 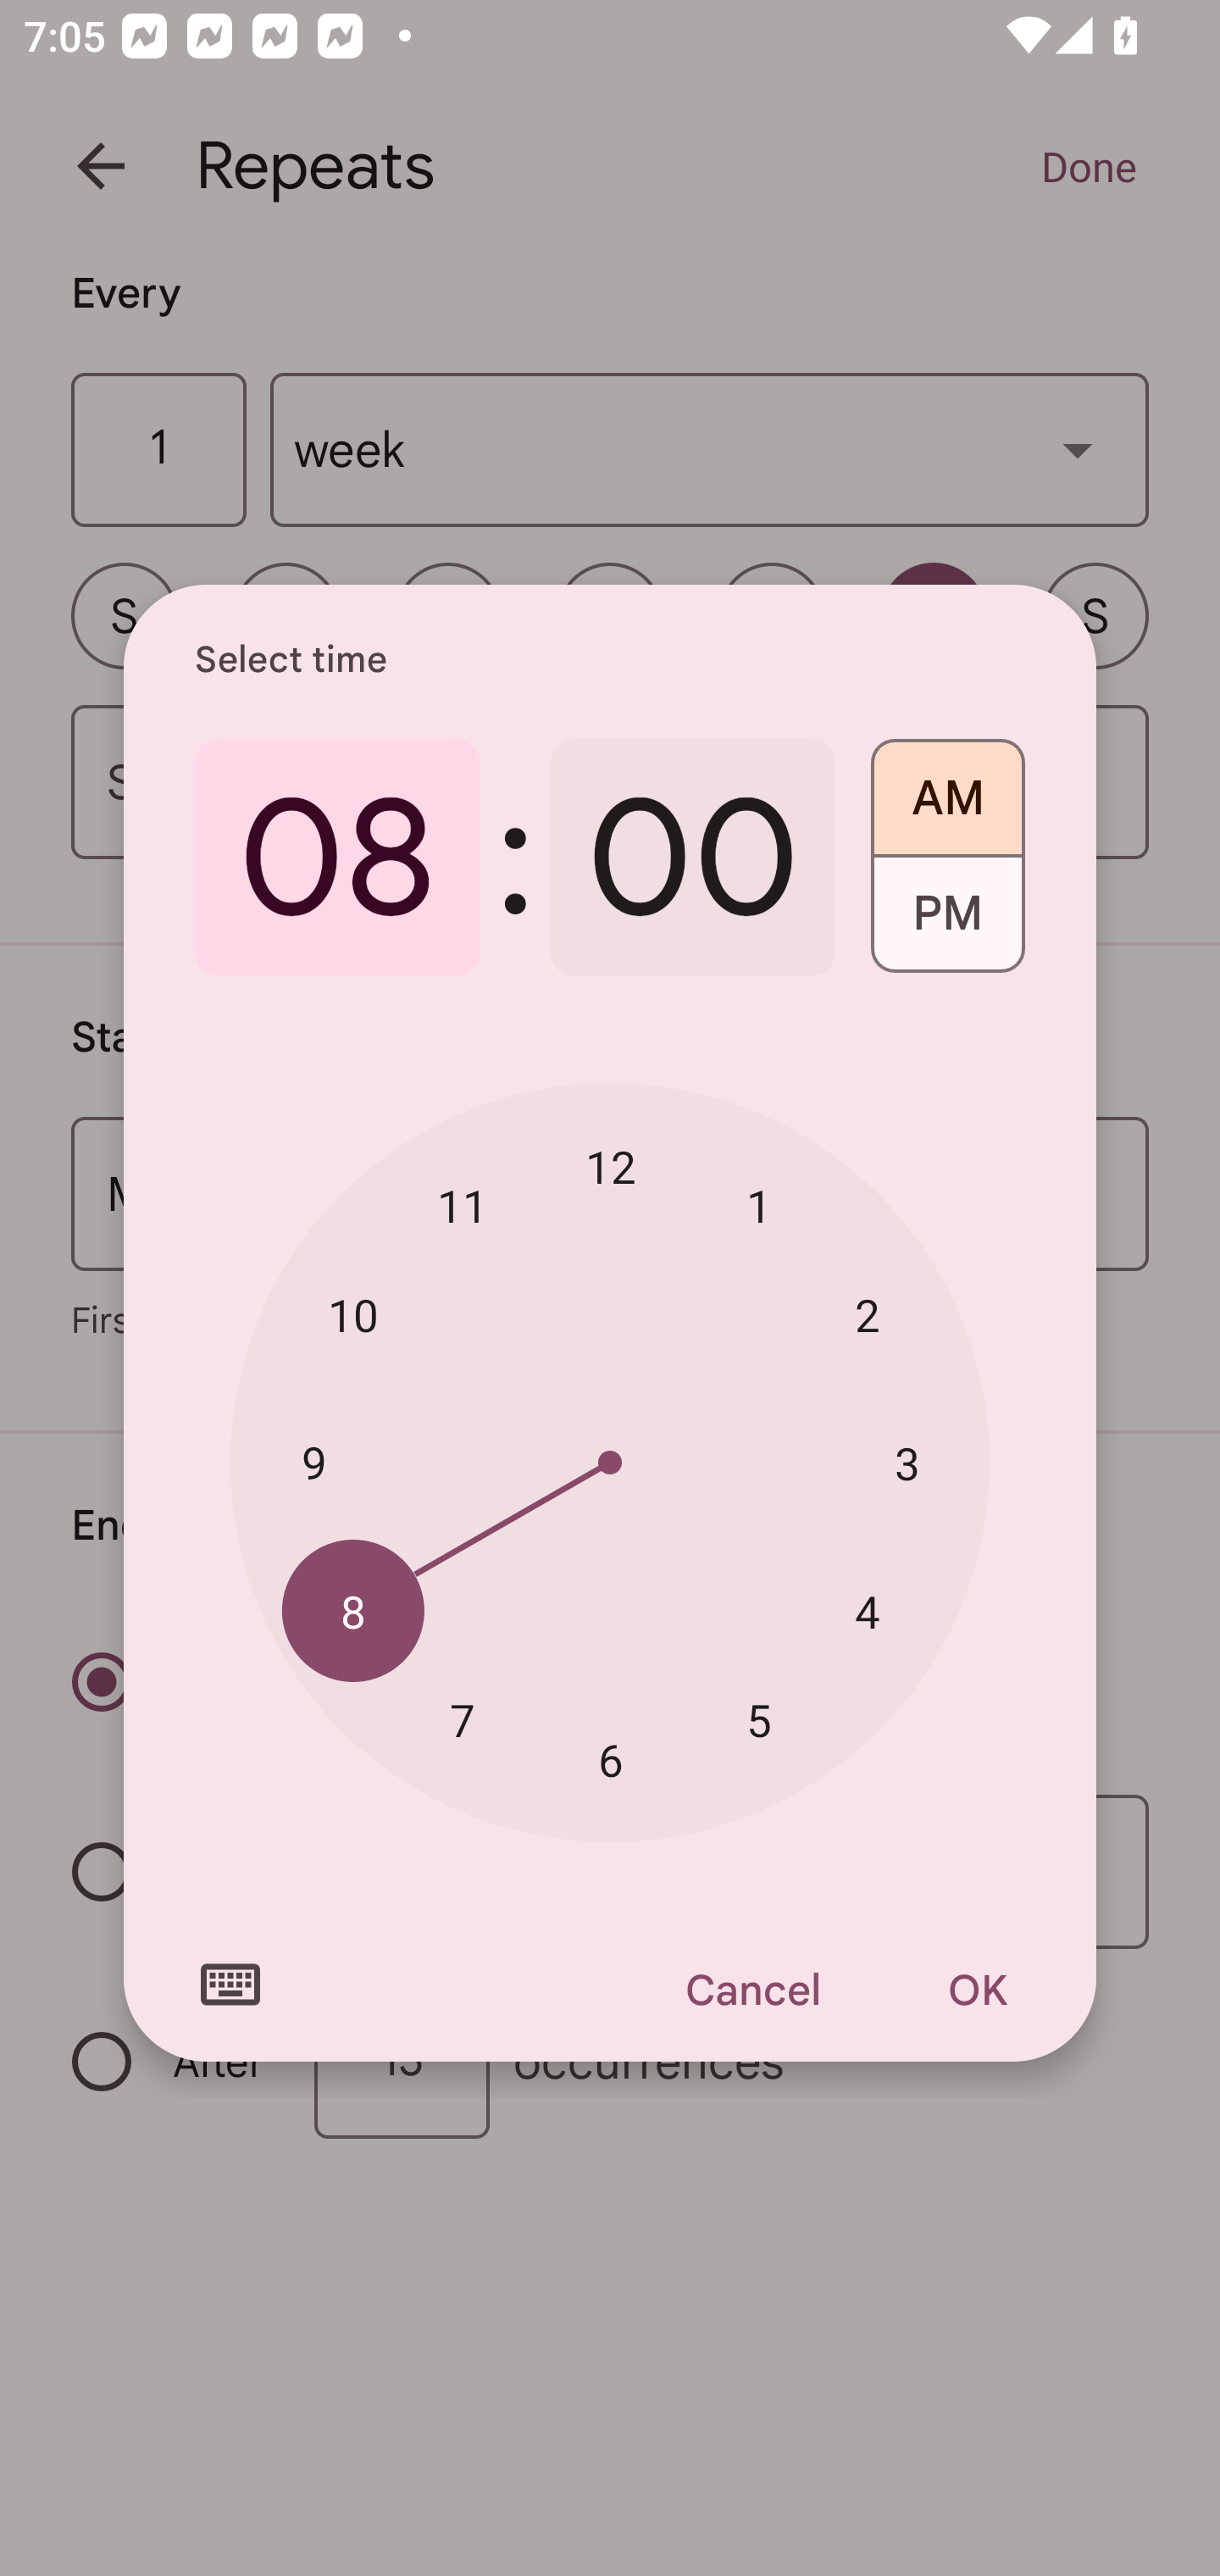 What do you see at coordinates (463, 1718) in the screenshot?
I see `7 7 o'clock` at bounding box center [463, 1718].